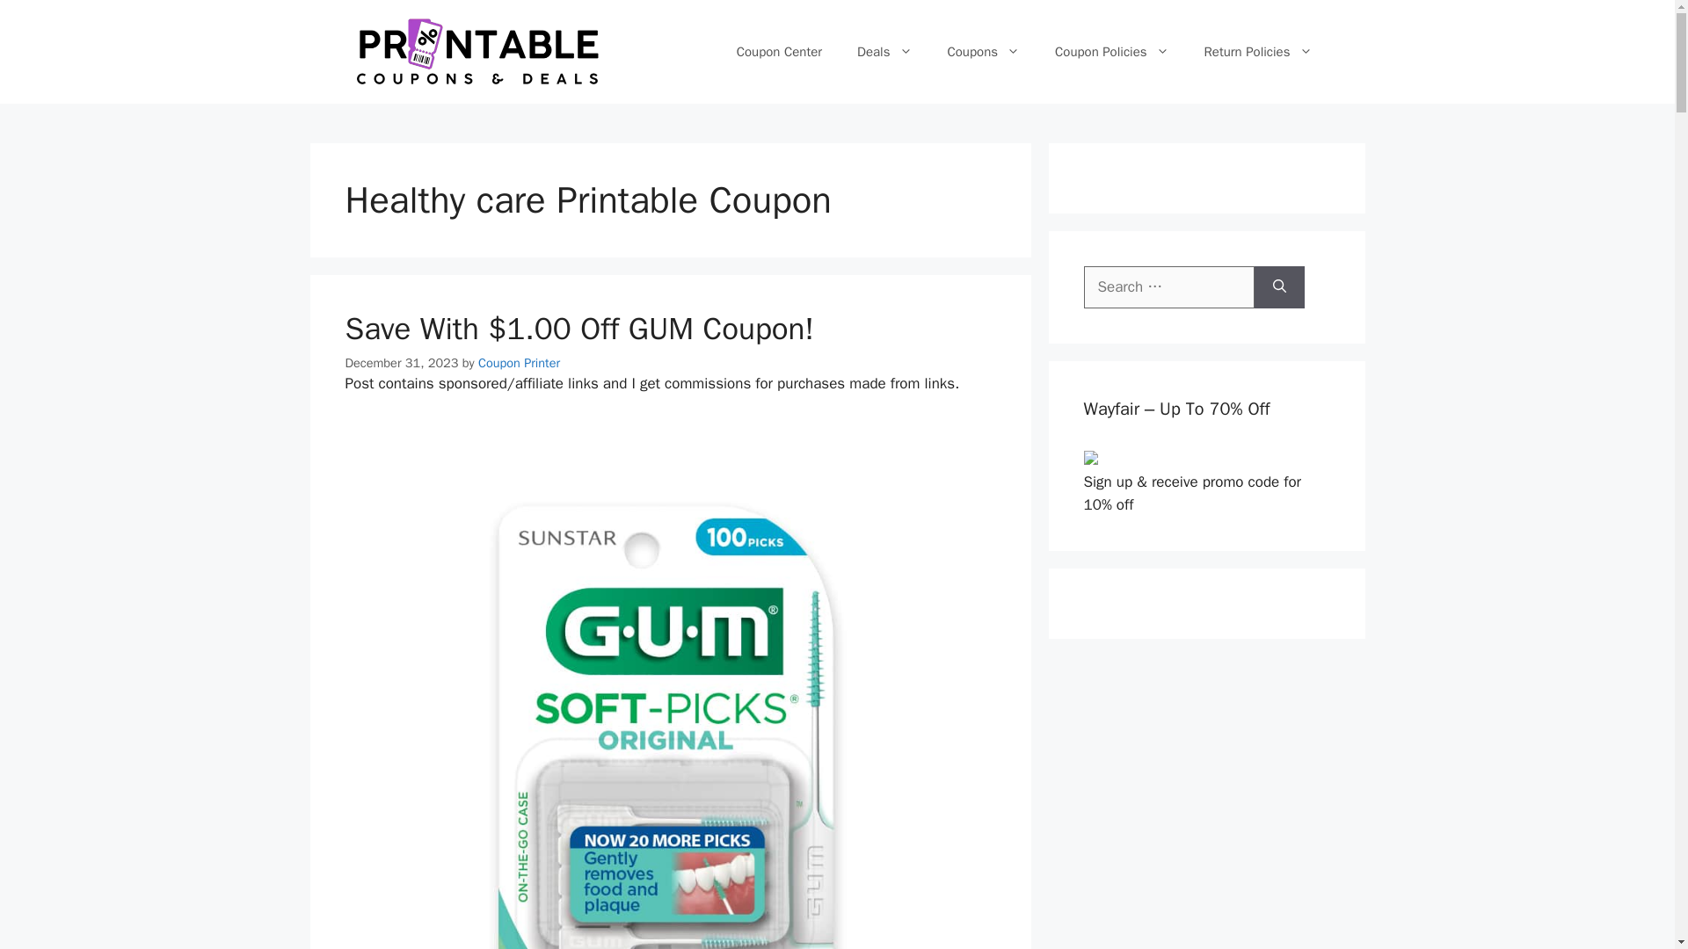  Describe the element at coordinates (779, 51) in the screenshot. I see `Coupon Center` at that location.